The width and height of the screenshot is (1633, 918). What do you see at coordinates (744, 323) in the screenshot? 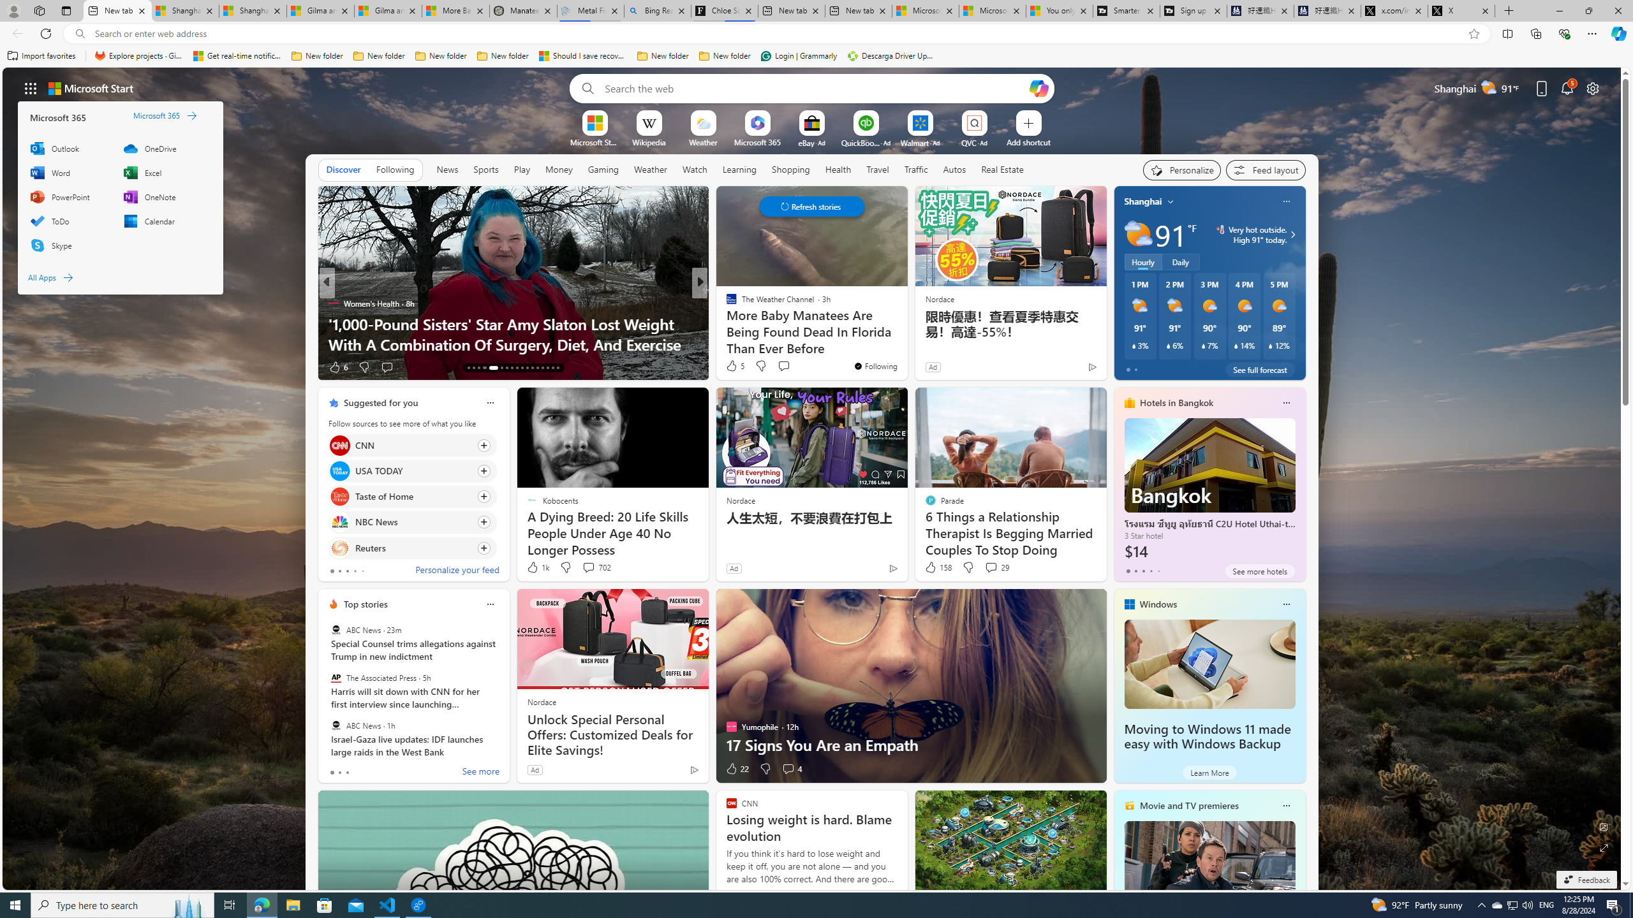
I see `Nordace.com` at bounding box center [744, 323].